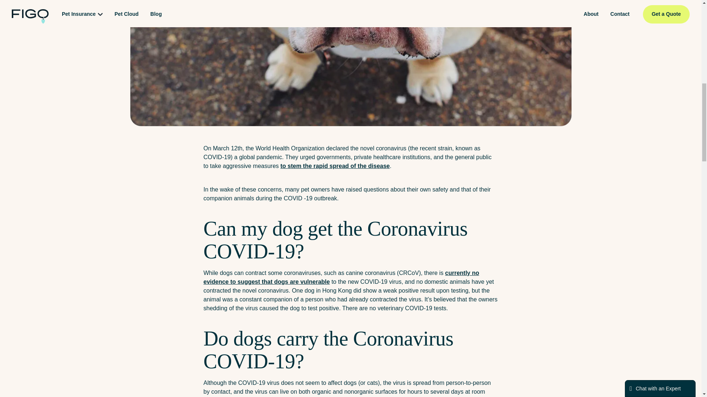 Image resolution: width=707 pixels, height=397 pixels. What do you see at coordinates (341, 277) in the screenshot?
I see `opens in a new window ` at bounding box center [341, 277].